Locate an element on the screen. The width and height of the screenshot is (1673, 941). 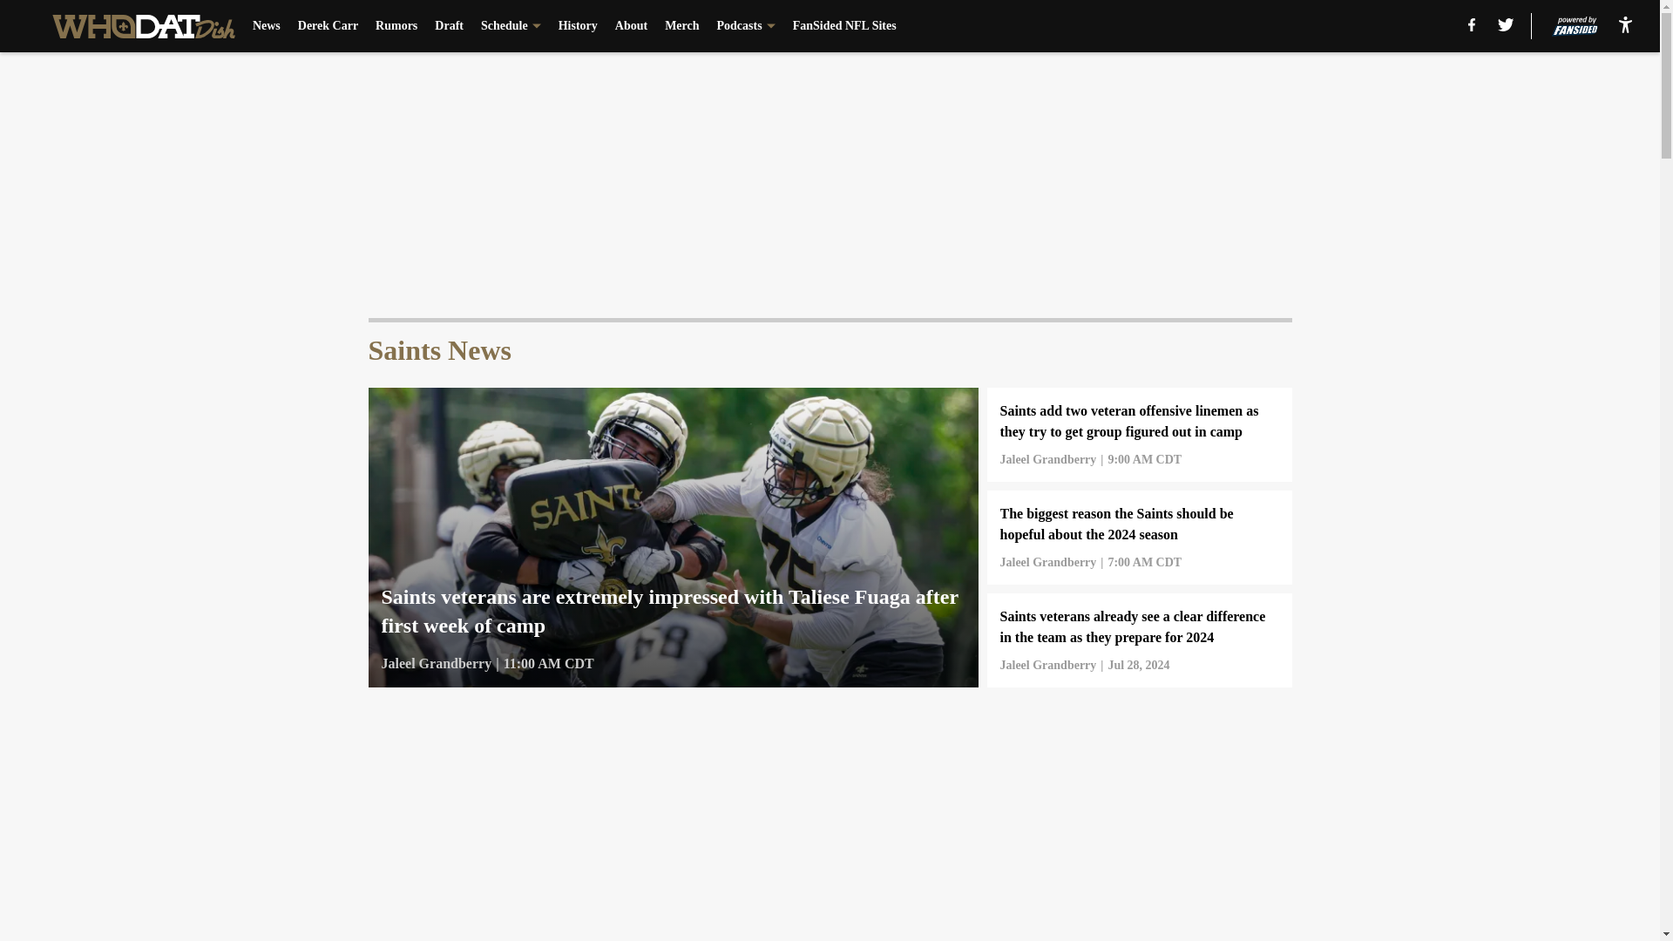
Rumors is located at coordinates (396, 26).